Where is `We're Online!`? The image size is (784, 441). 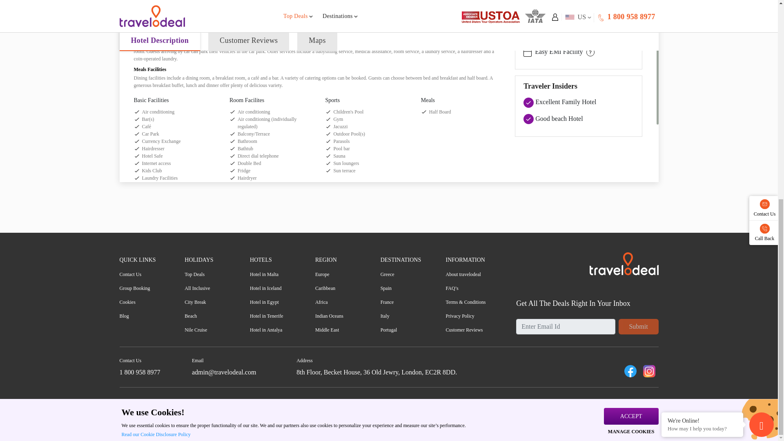
We're Online! is located at coordinates (702, 59).